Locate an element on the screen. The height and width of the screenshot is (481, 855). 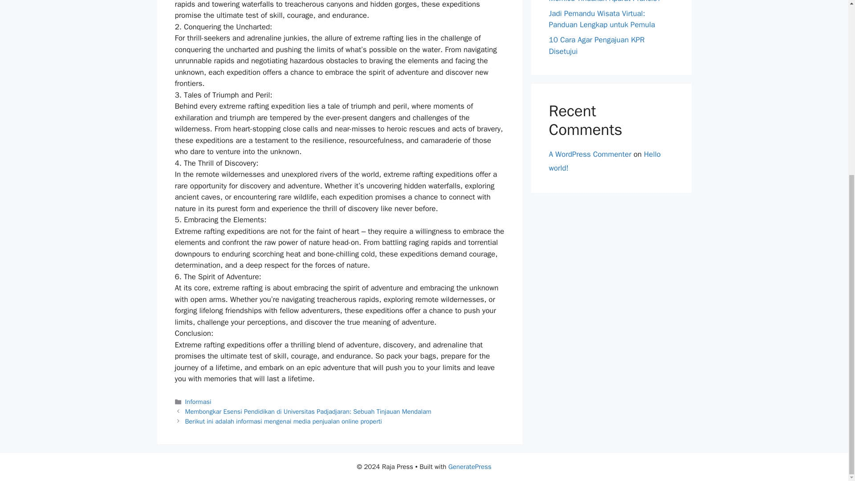
GeneratePress is located at coordinates (470, 467).